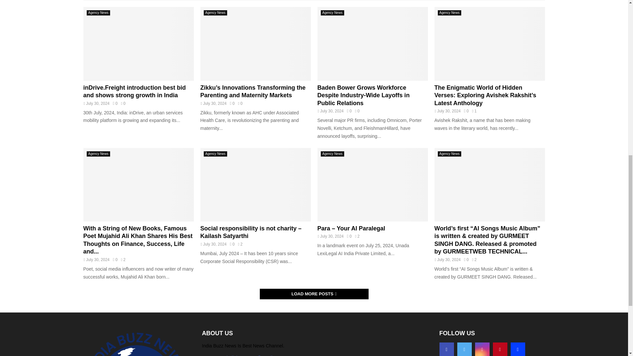  Describe the element at coordinates (332, 13) in the screenshot. I see `View all posts in Agency News` at that location.